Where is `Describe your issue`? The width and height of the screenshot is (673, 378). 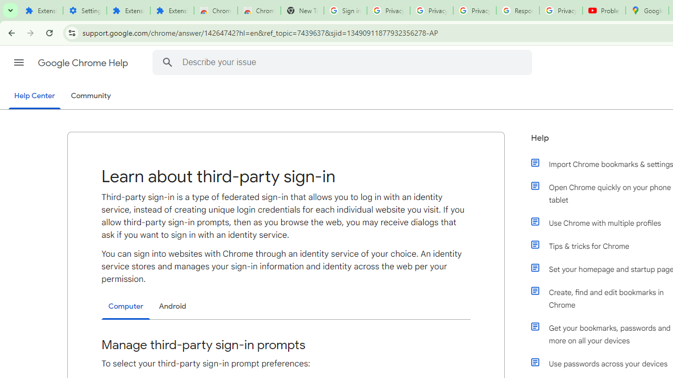 Describe your issue is located at coordinates (344, 62).